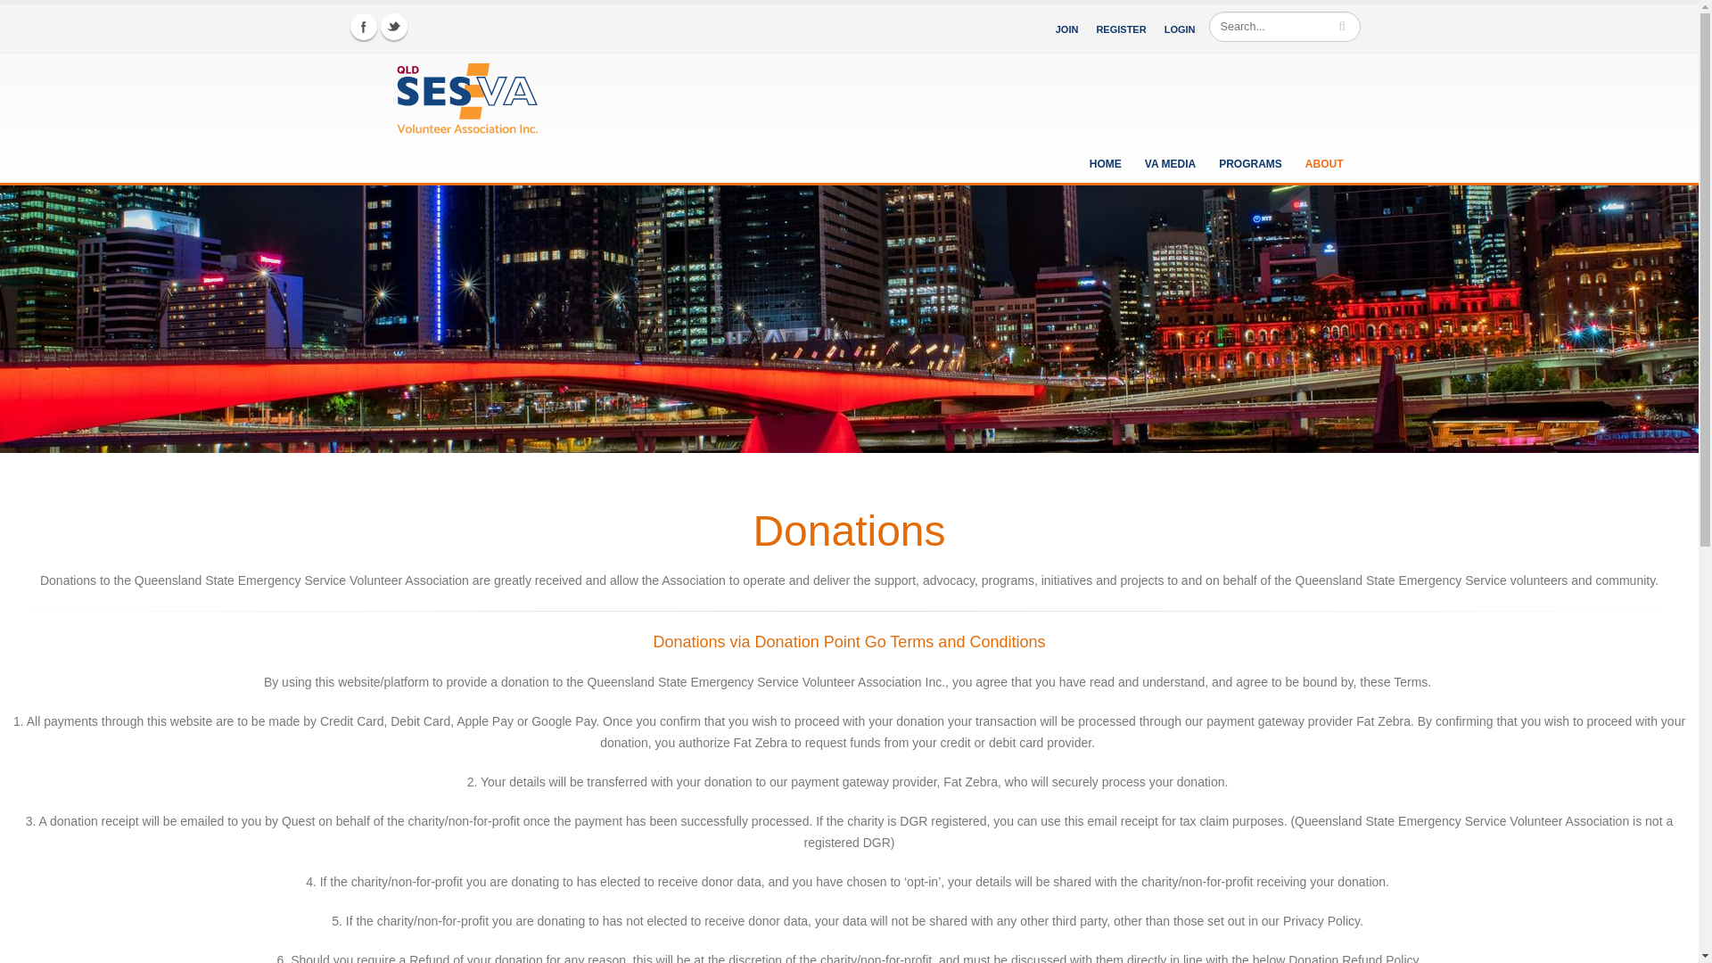 Image resolution: width=1712 pixels, height=963 pixels. I want to click on Twitter, so click(393, 27).